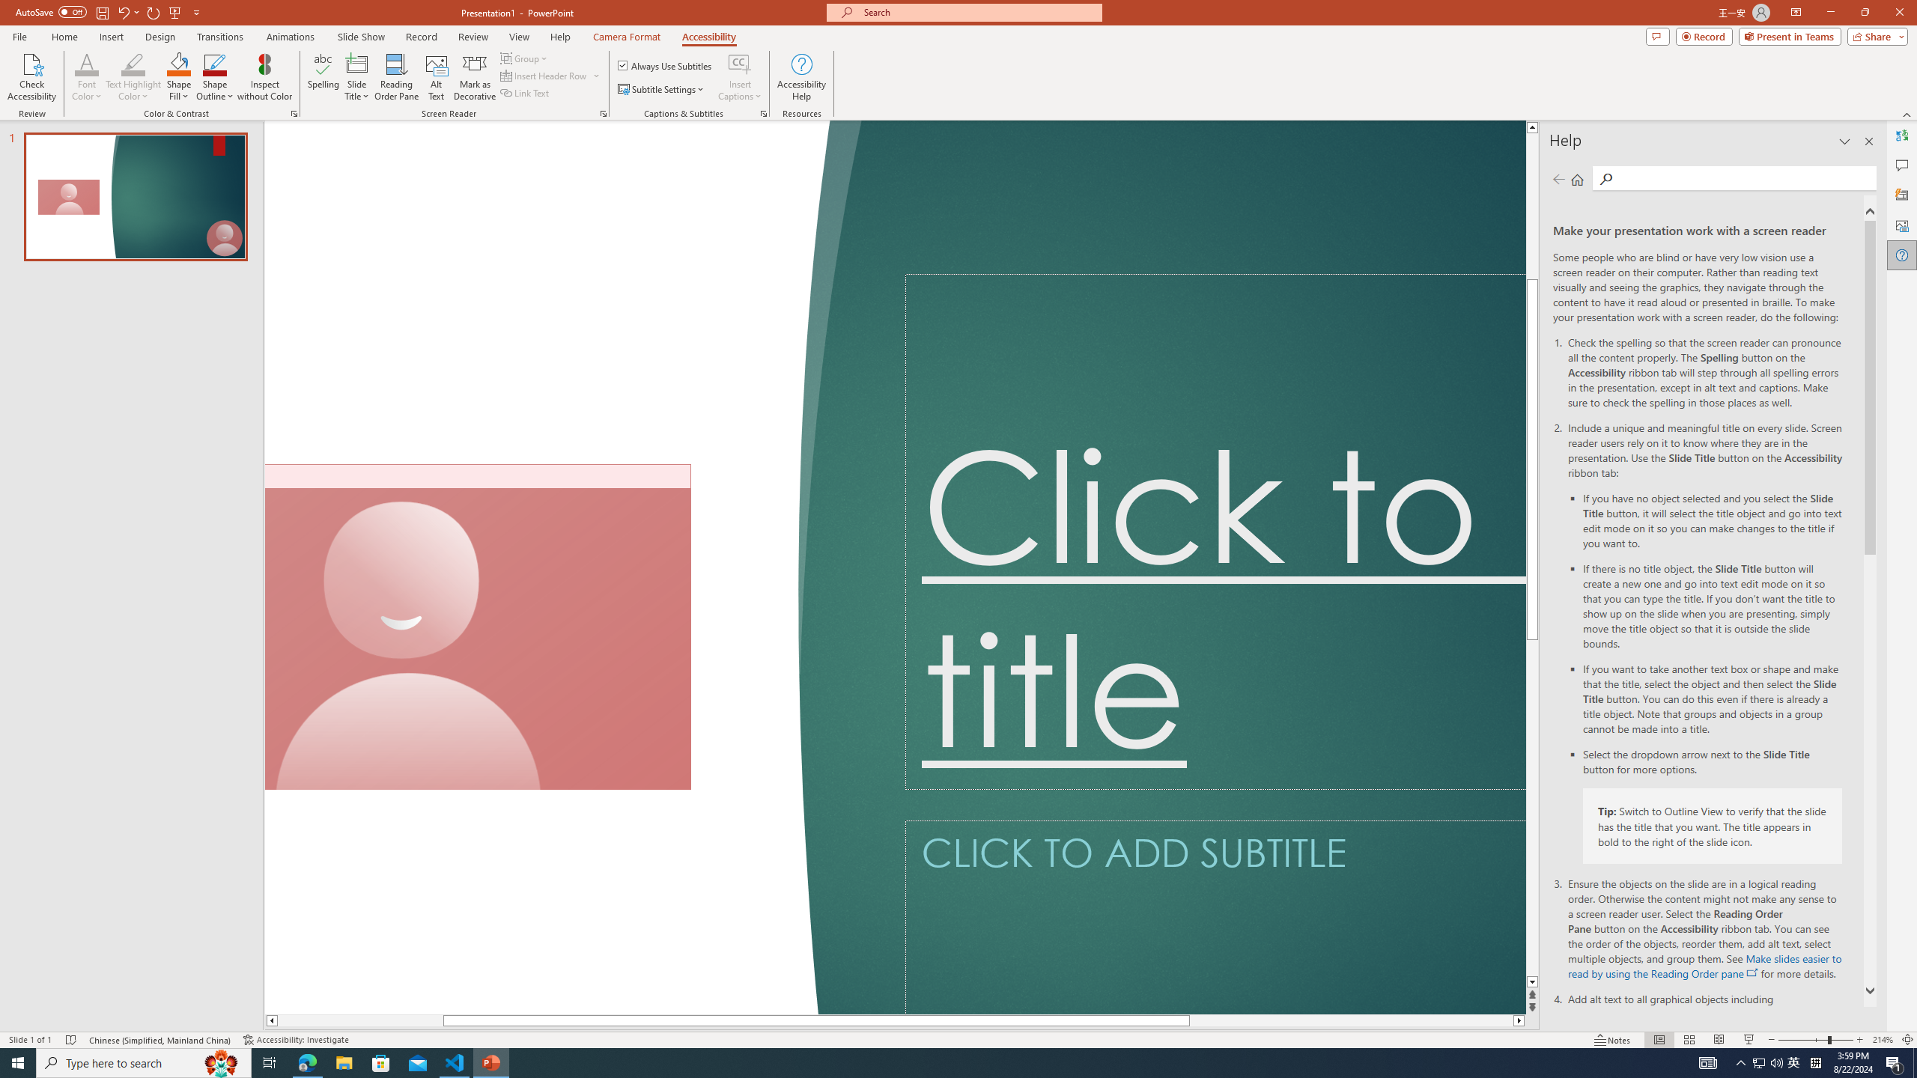  I want to click on Accessibility Help, so click(801, 77).